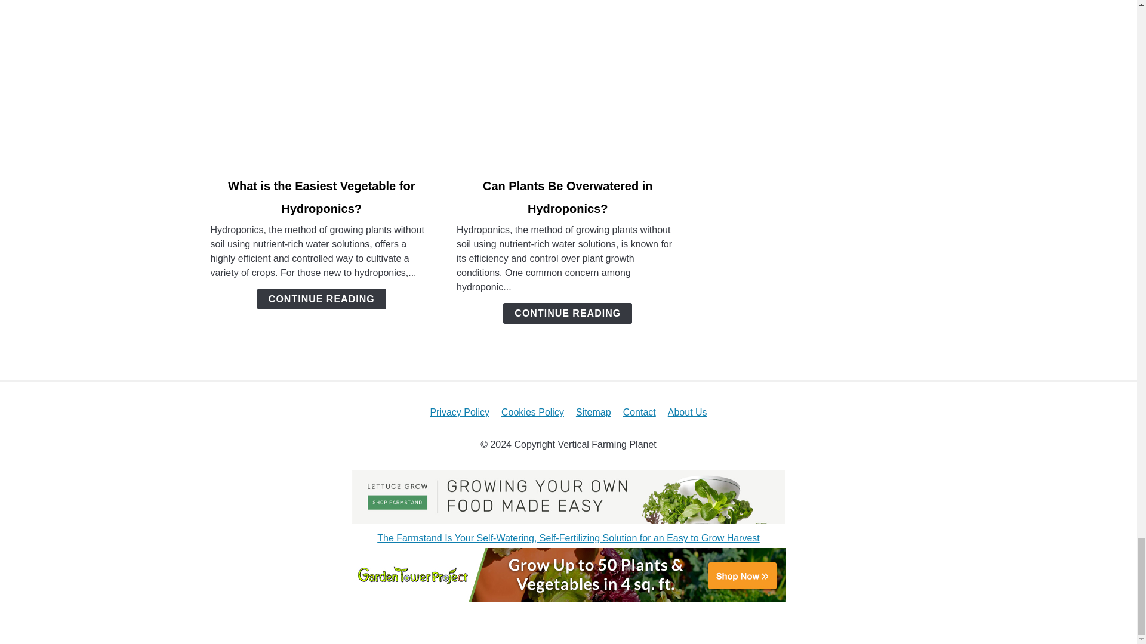  Describe the element at coordinates (321, 197) in the screenshot. I see `What is the Easiest Vegetable for Hydroponics?` at that location.